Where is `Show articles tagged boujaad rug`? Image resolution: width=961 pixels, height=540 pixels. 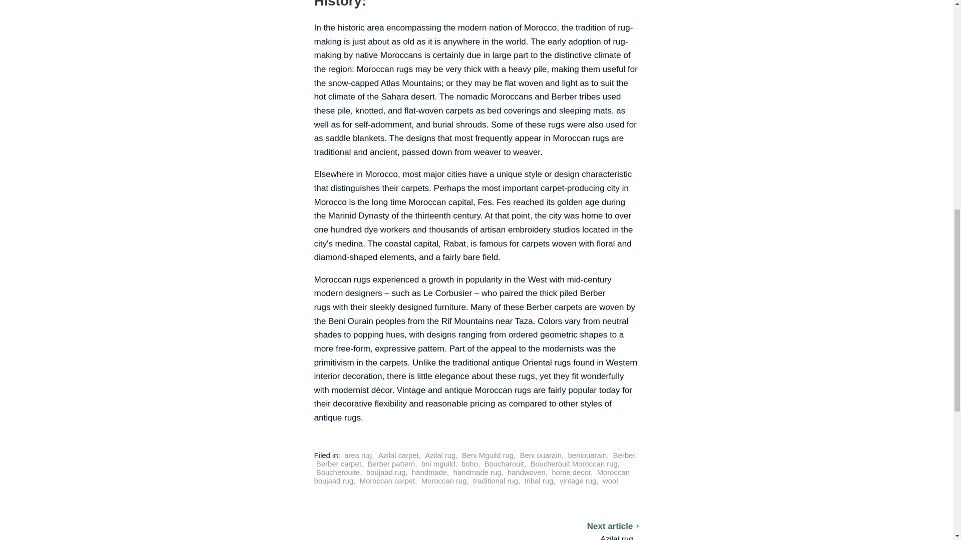
Show articles tagged boujaad rug is located at coordinates (385, 472).